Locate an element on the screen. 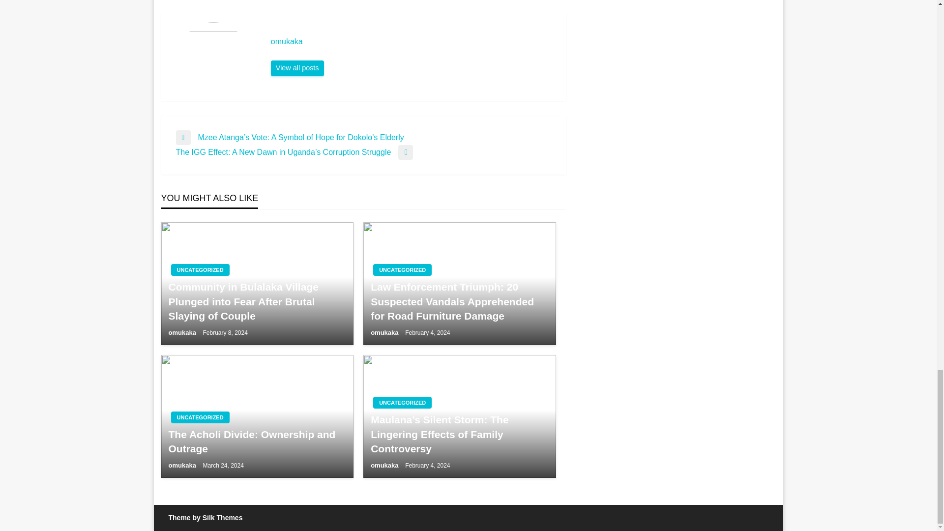 The height and width of the screenshot is (531, 944). omukaka is located at coordinates (297, 68).